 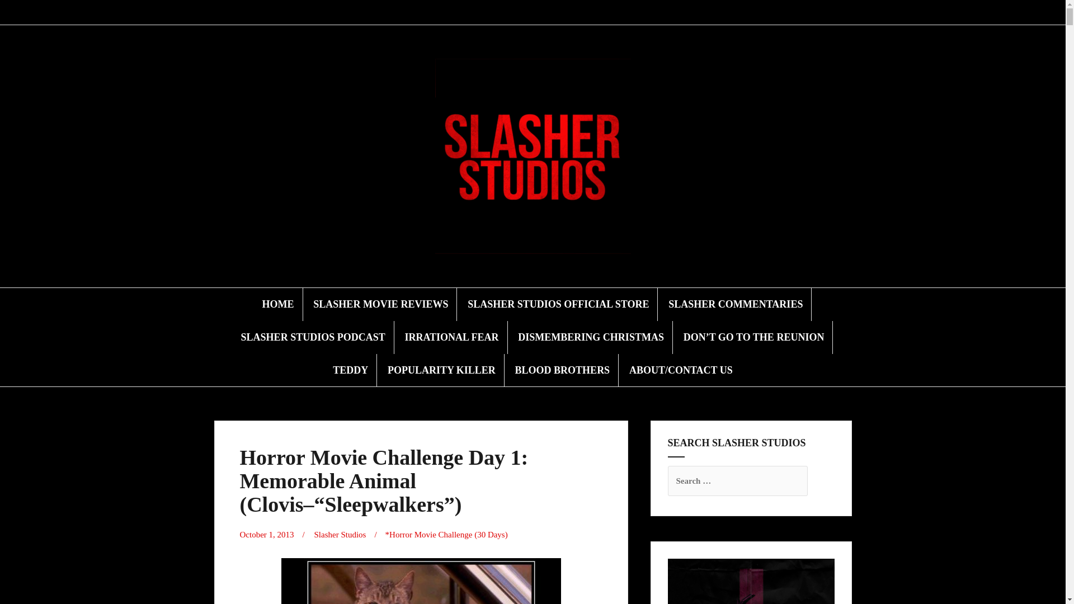 I want to click on Slasher Studios, so click(x=340, y=535).